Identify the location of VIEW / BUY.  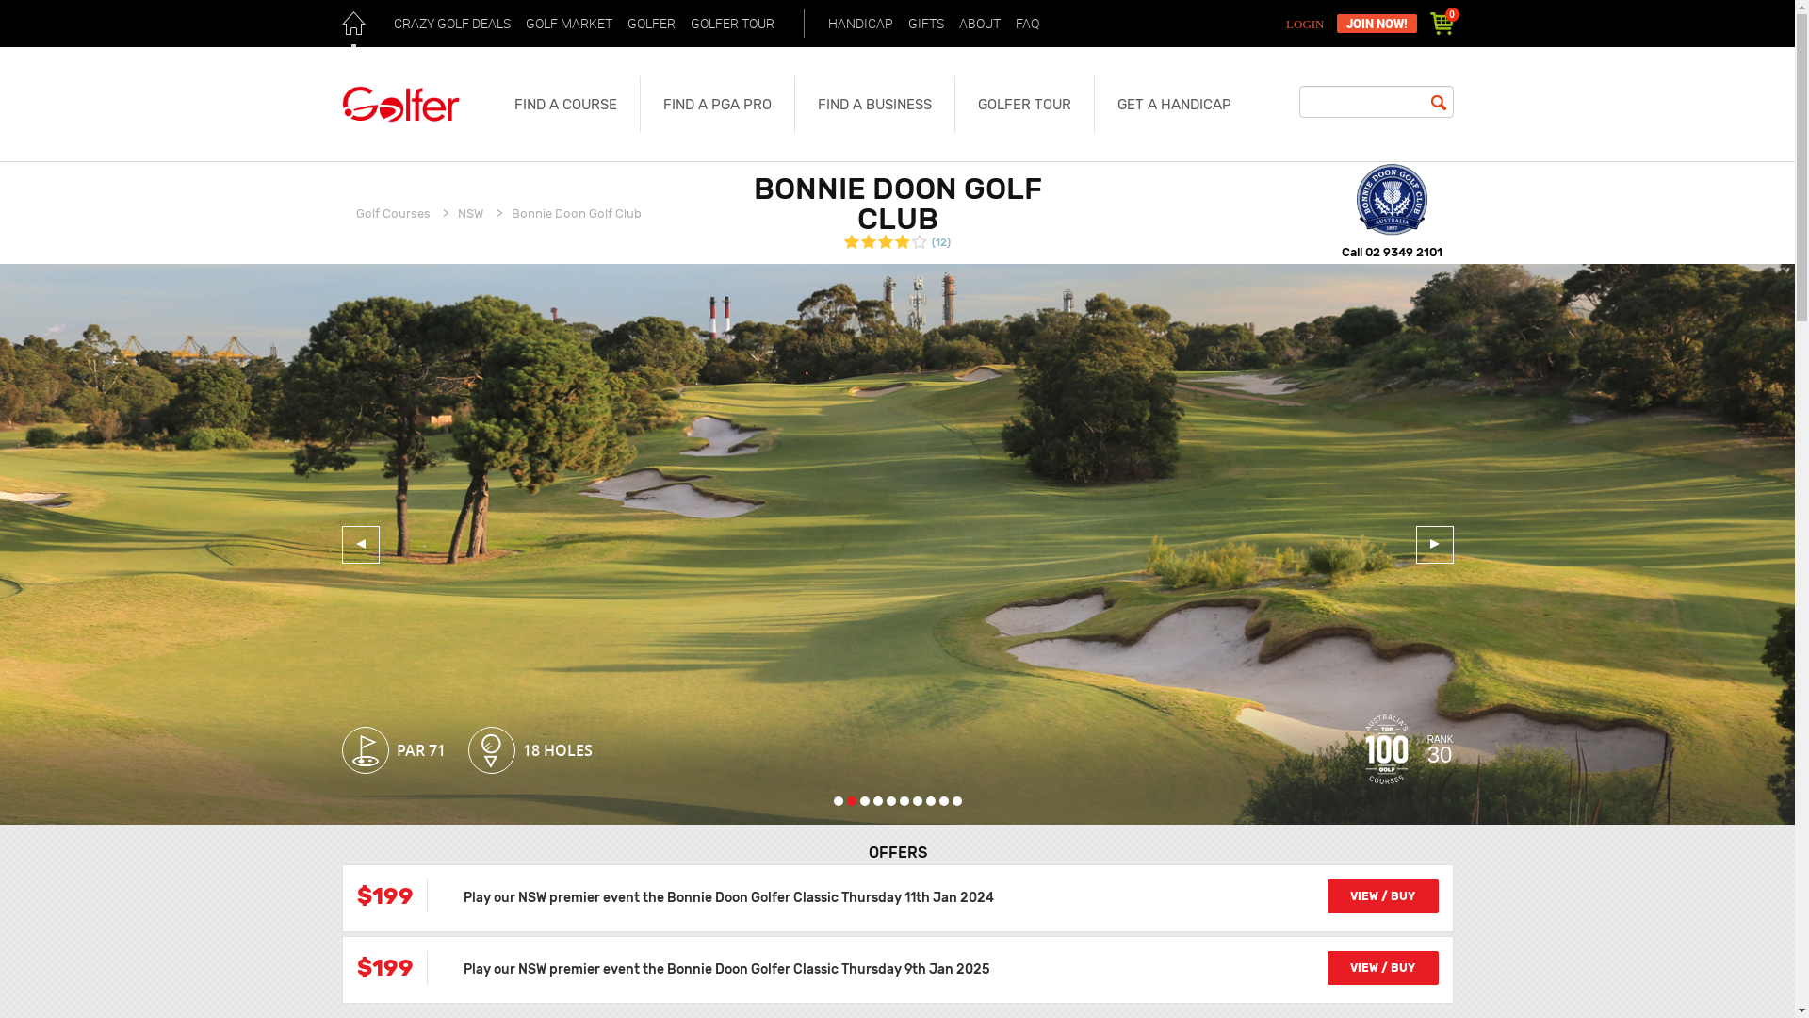
(1382, 896).